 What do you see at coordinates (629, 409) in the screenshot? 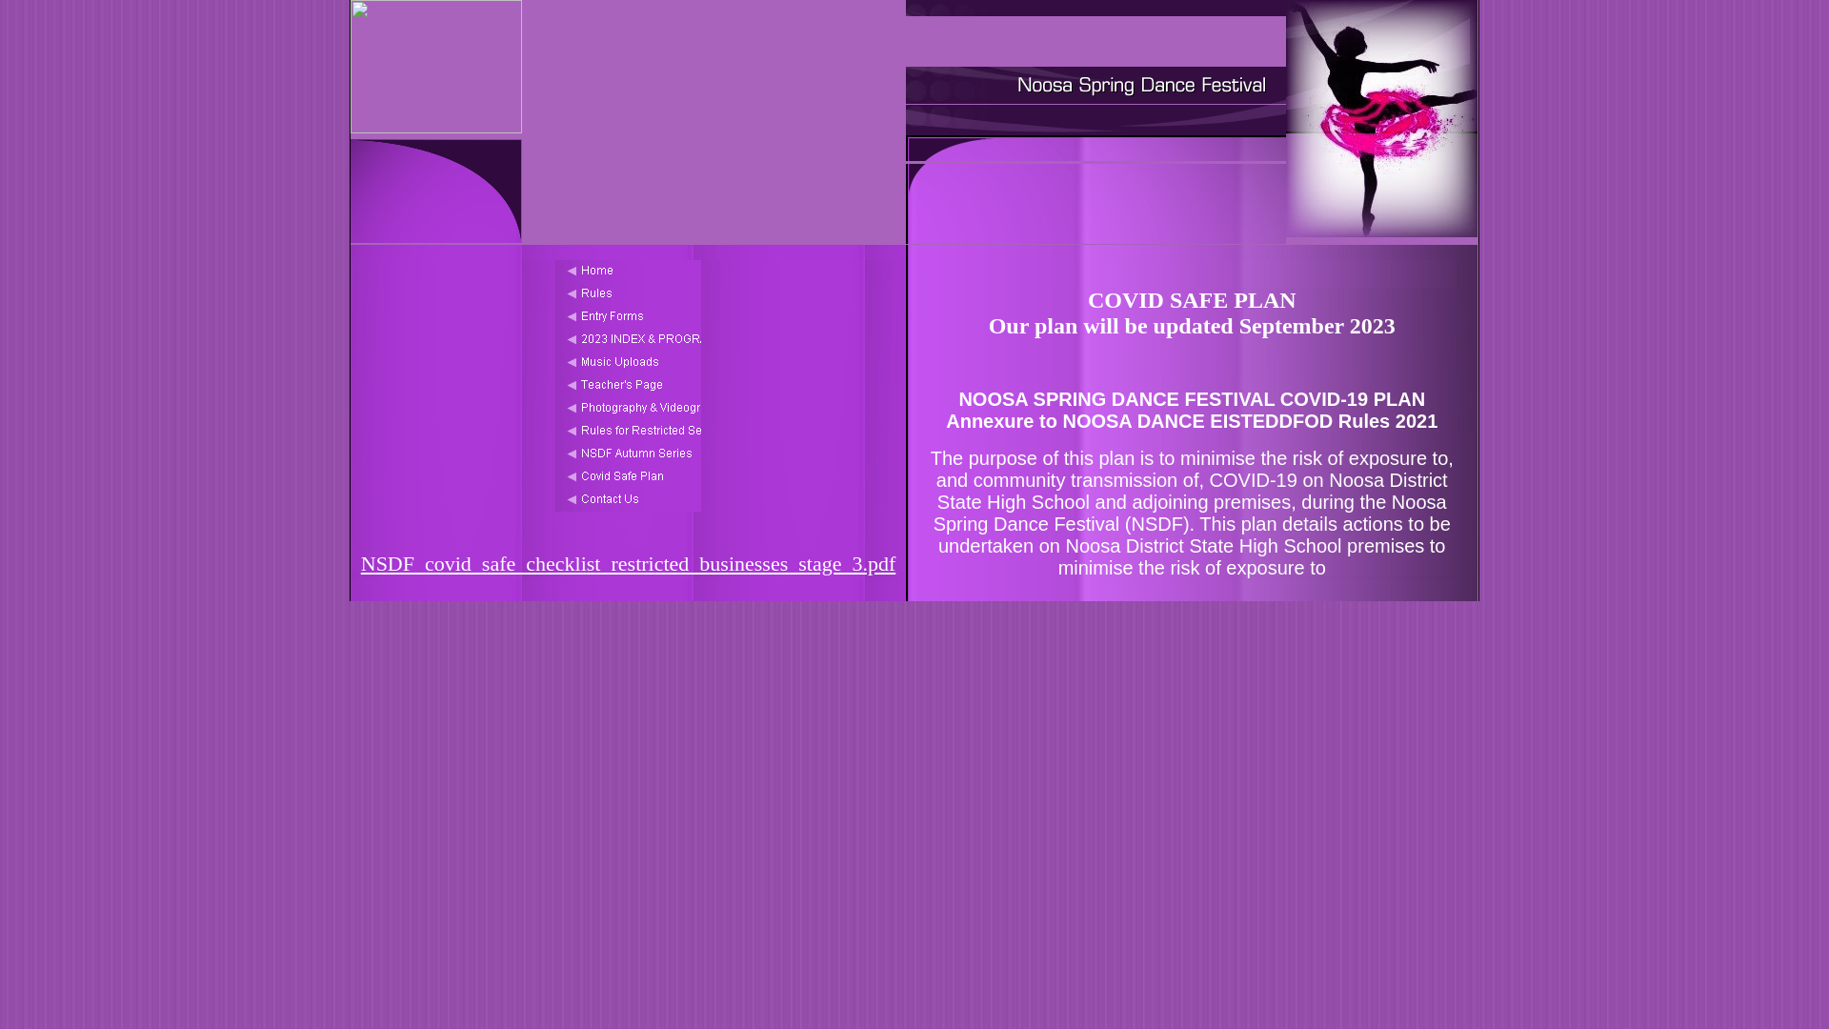
I see `Photography & Videography` at bounding box center [629, 409].